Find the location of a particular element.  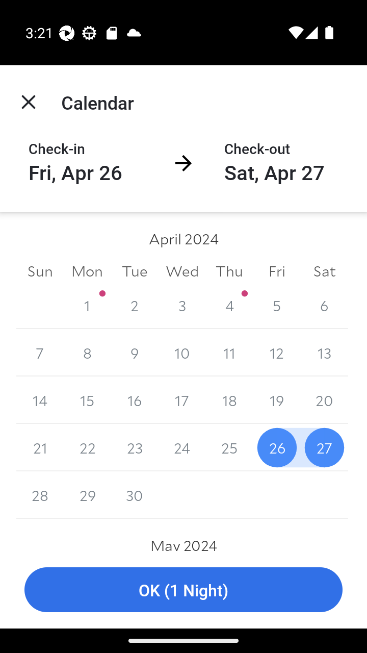

30 30 April 2024 is located at coordinates (135, 495).